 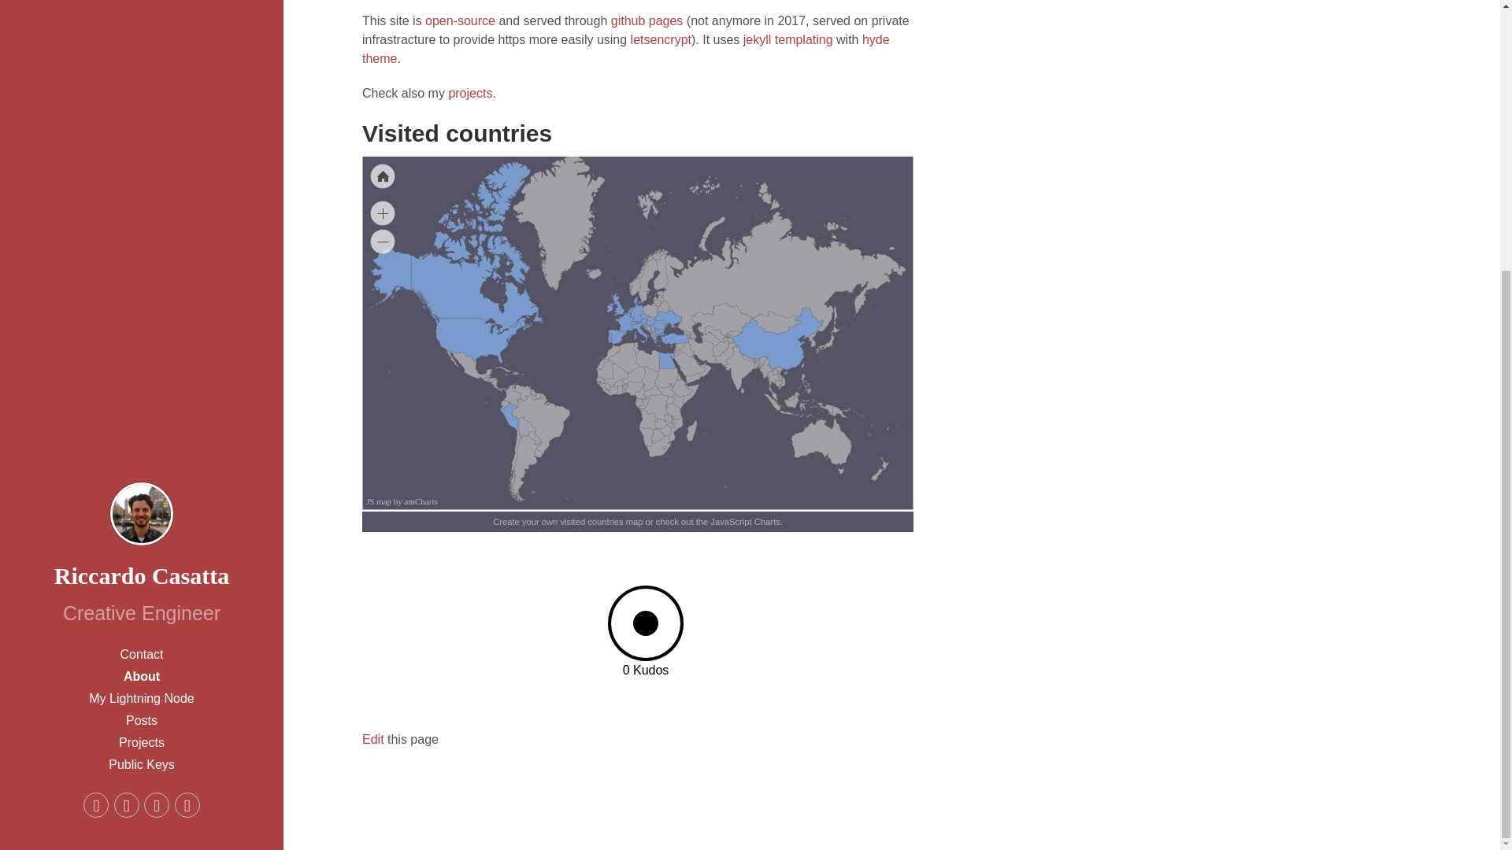 What do you see at coordinates (156, 417) in the screenshot?
I see `Riccardo Casatta on StackOverflow` at bounding box center [156, 417].